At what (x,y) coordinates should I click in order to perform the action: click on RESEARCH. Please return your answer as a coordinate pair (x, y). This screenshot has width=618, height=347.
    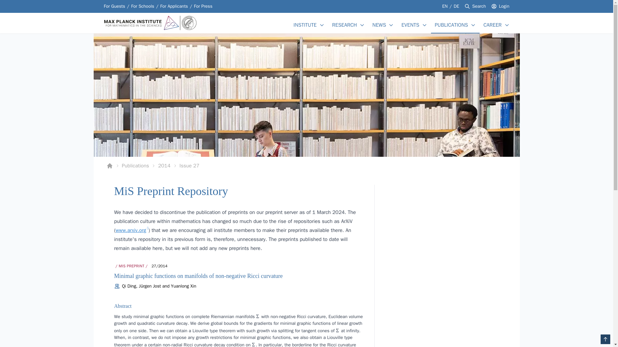
    Looking at the image, I should click on (344, 25).